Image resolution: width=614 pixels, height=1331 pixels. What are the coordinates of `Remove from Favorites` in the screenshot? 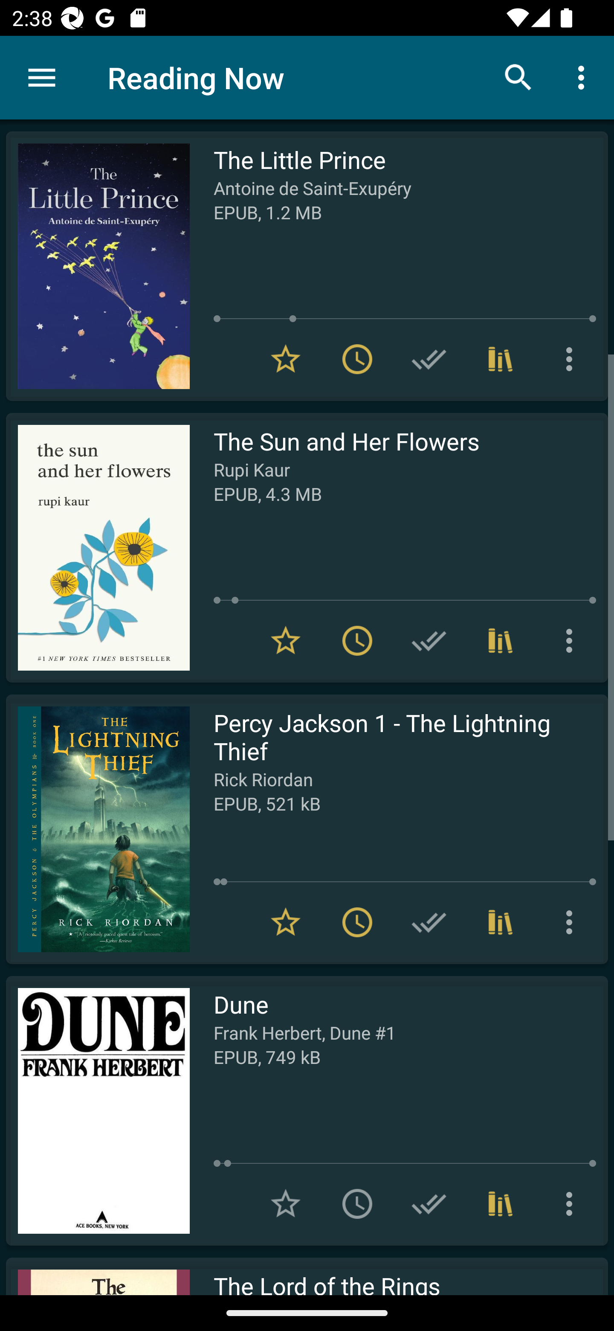 It's located at (286, 359).